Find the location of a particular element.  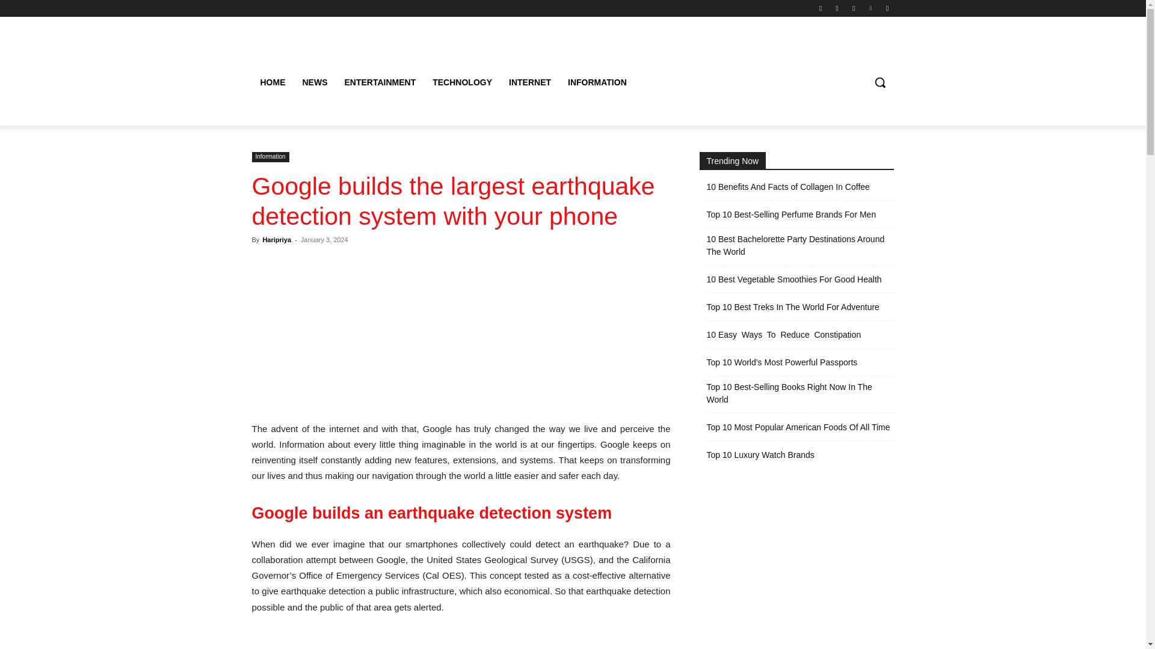

Vimeo is located at coordinates (871, 8).